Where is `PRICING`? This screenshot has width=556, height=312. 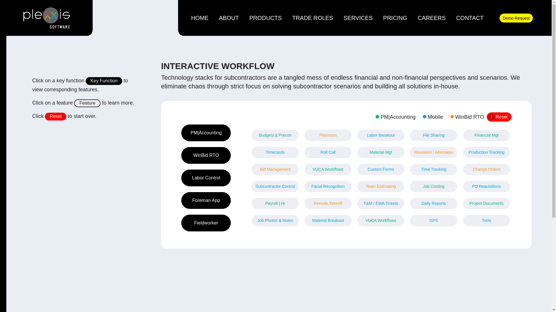 PRICING is located at coordinates (395, 18).